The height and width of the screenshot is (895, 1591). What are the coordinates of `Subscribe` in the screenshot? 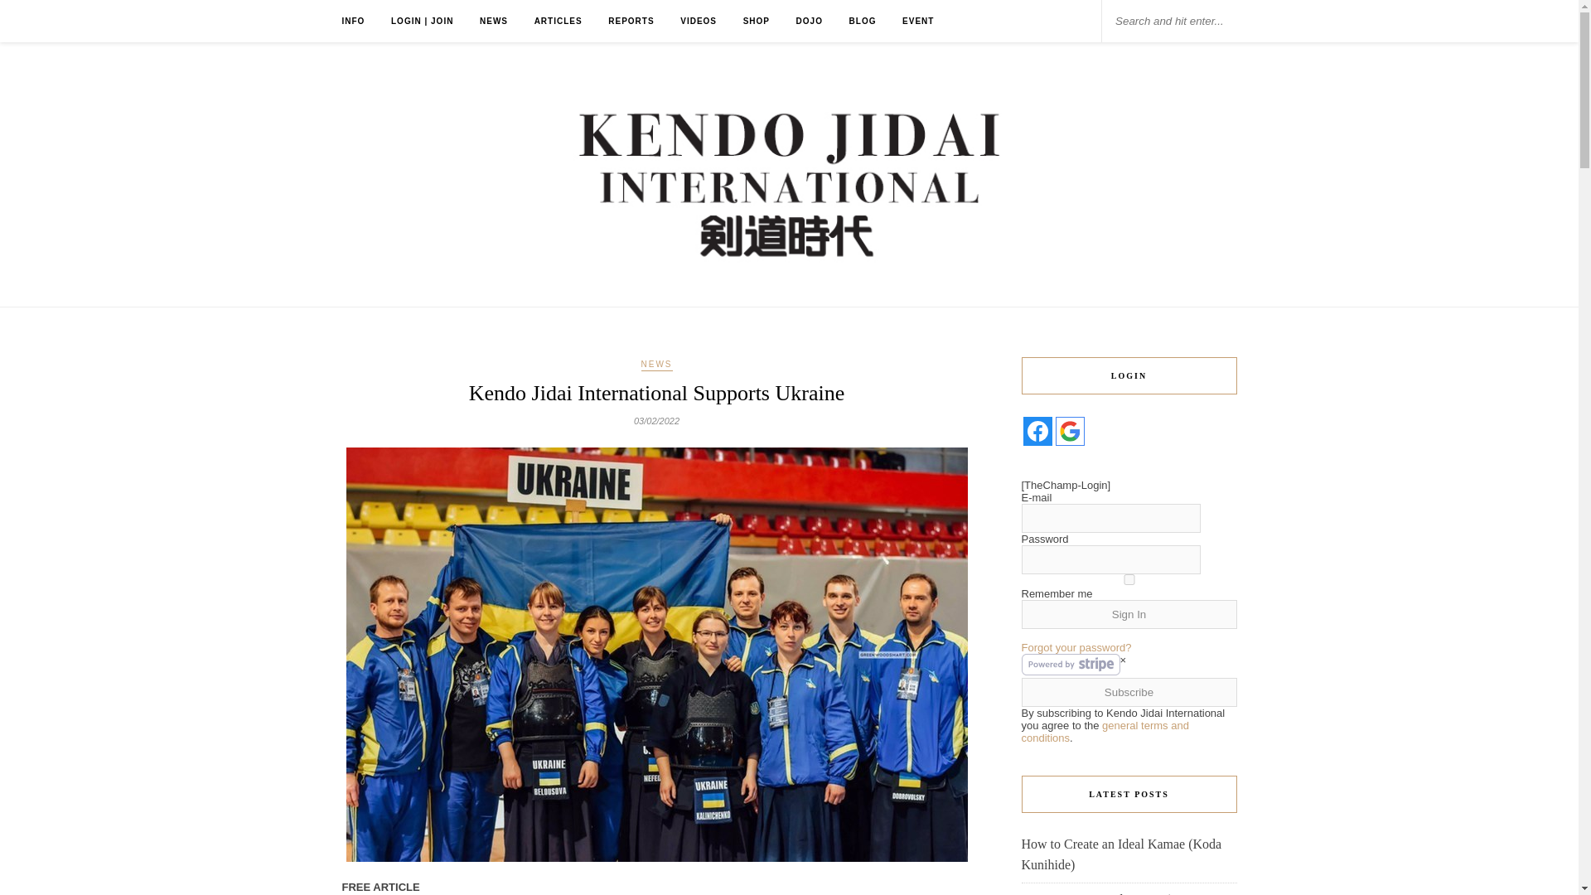 It's located at (1129, 692).